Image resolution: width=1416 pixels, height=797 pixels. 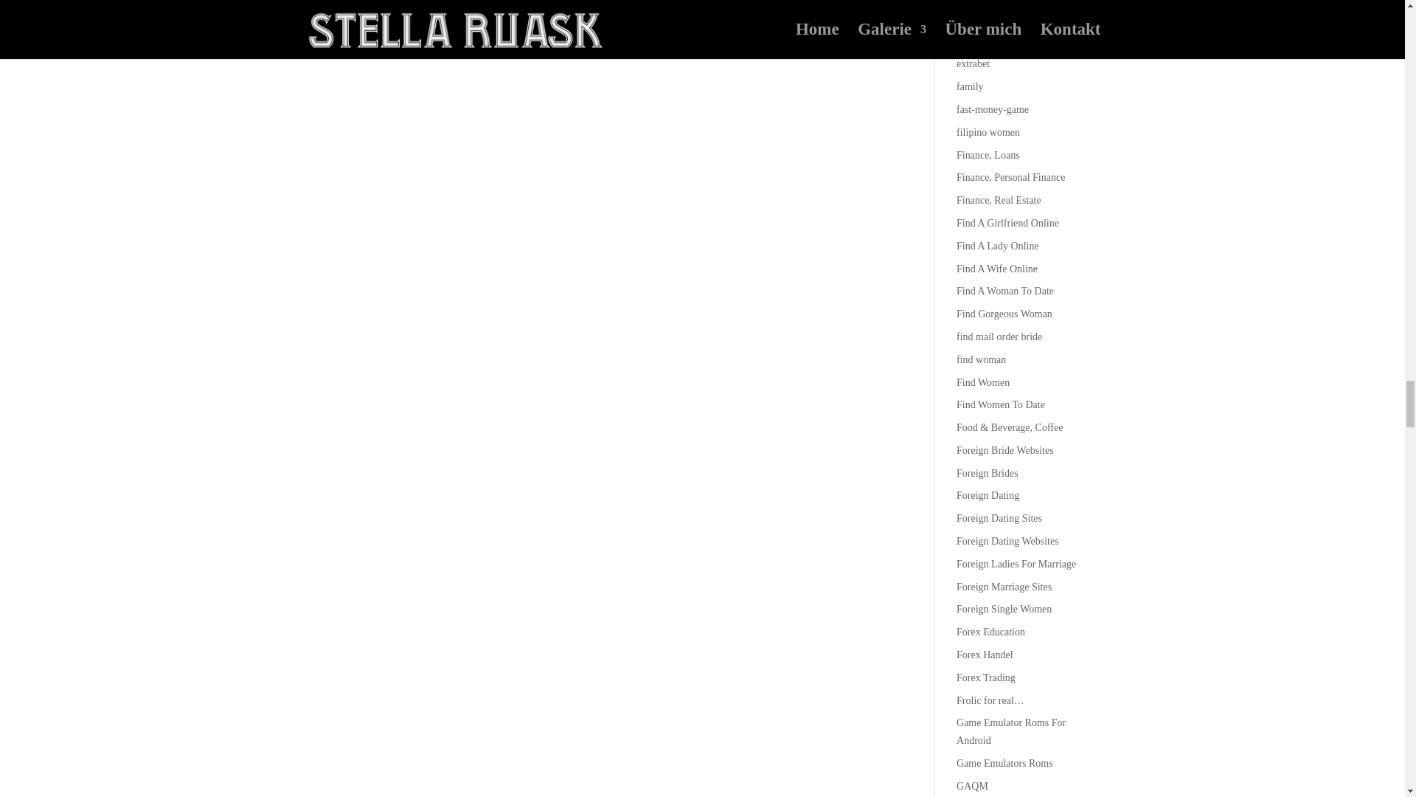 What do you see at coordinates (999, 199) in the screenshot?
I see `Finance, Real Estate` at bounding box center [999, 199].